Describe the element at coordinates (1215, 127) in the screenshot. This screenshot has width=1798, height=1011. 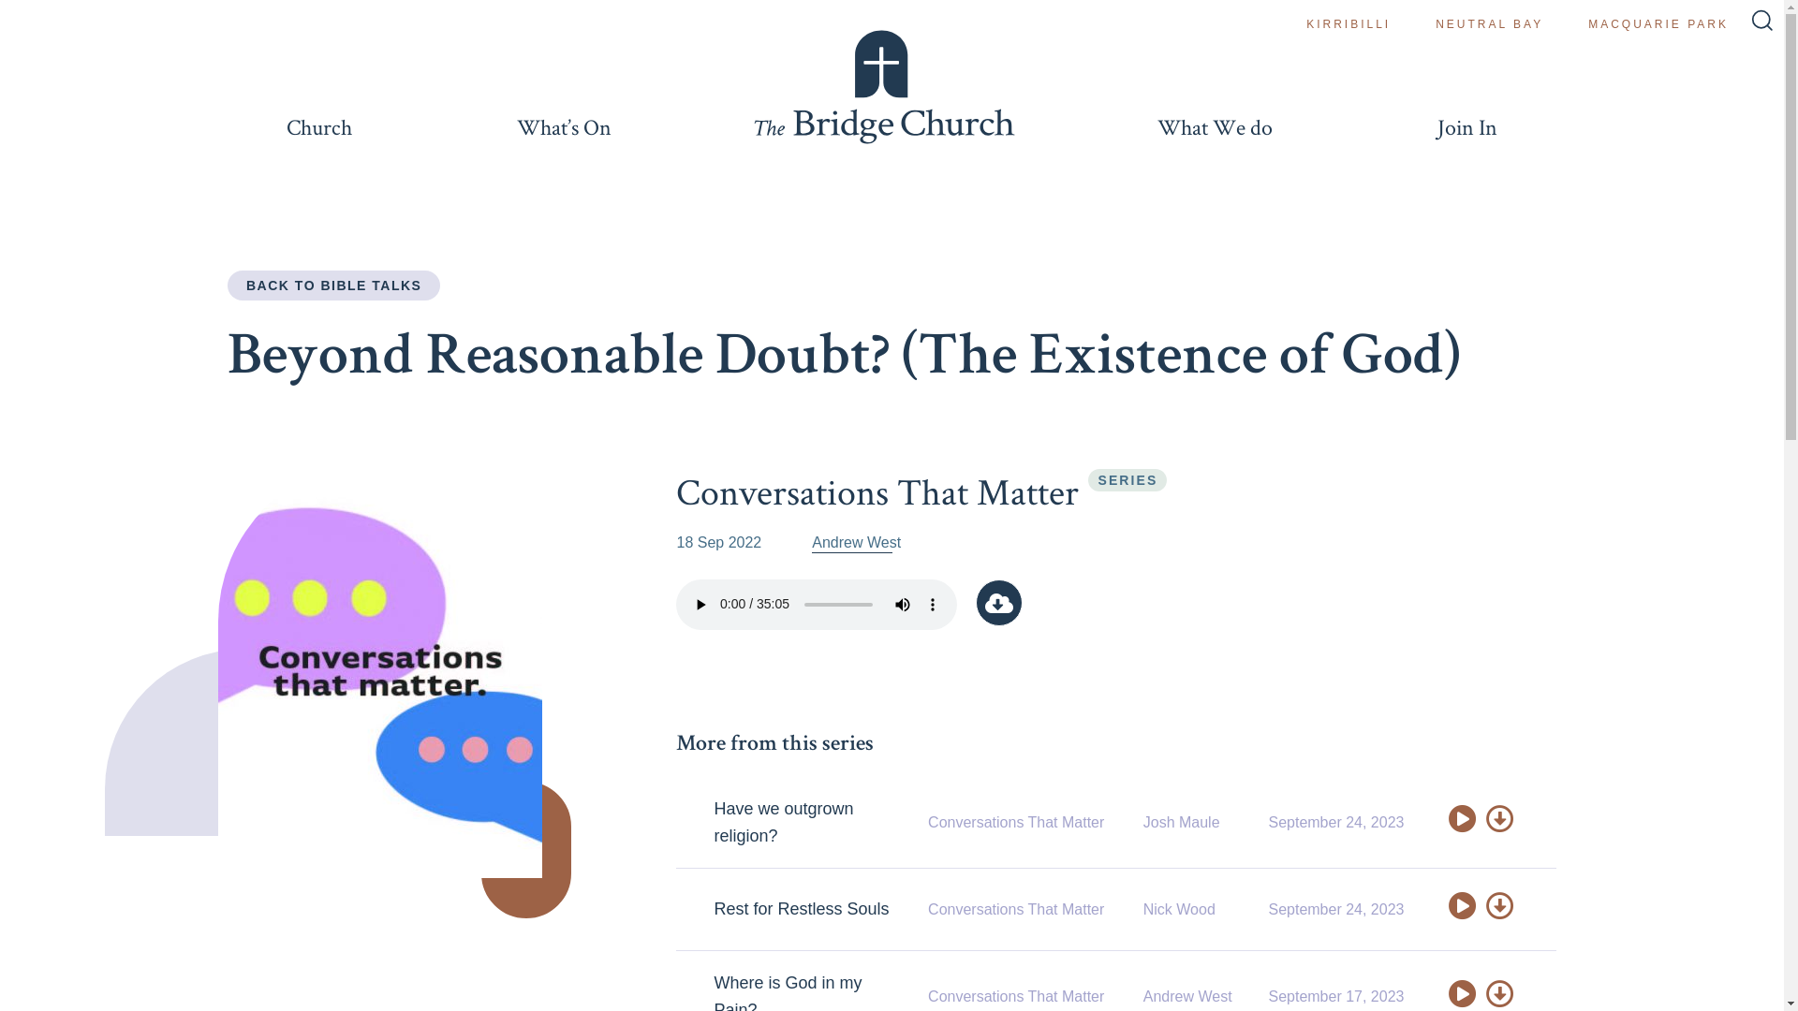
I see `What We do` at that location.